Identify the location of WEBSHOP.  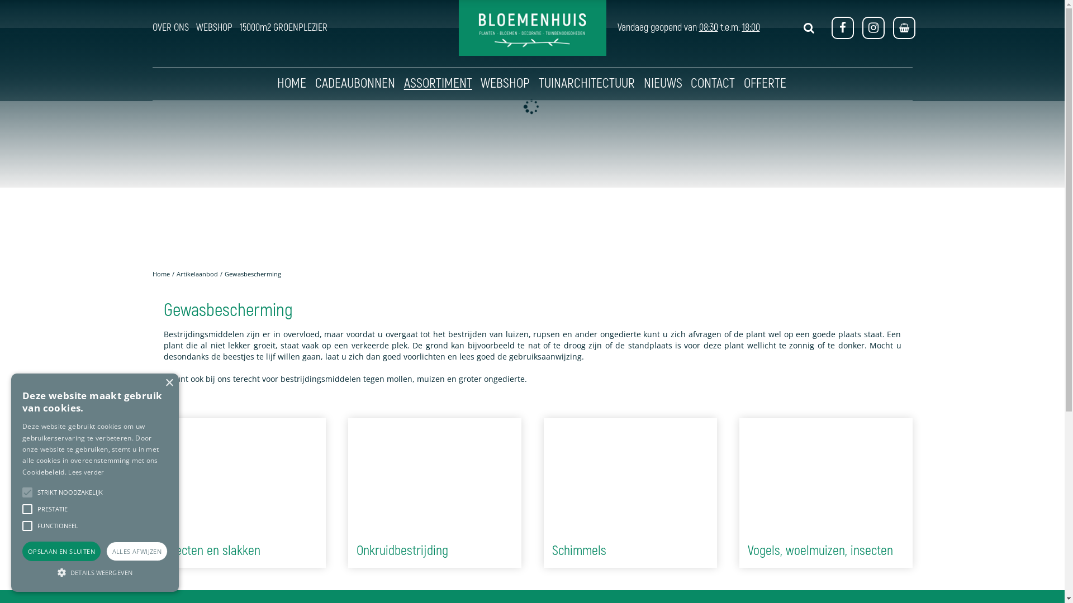
(215, 28).